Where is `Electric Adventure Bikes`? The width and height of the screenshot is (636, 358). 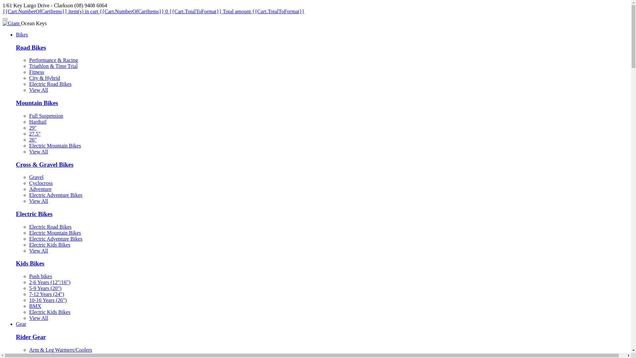 Electric Adventure Bikes is located at coordinates (56, 239).